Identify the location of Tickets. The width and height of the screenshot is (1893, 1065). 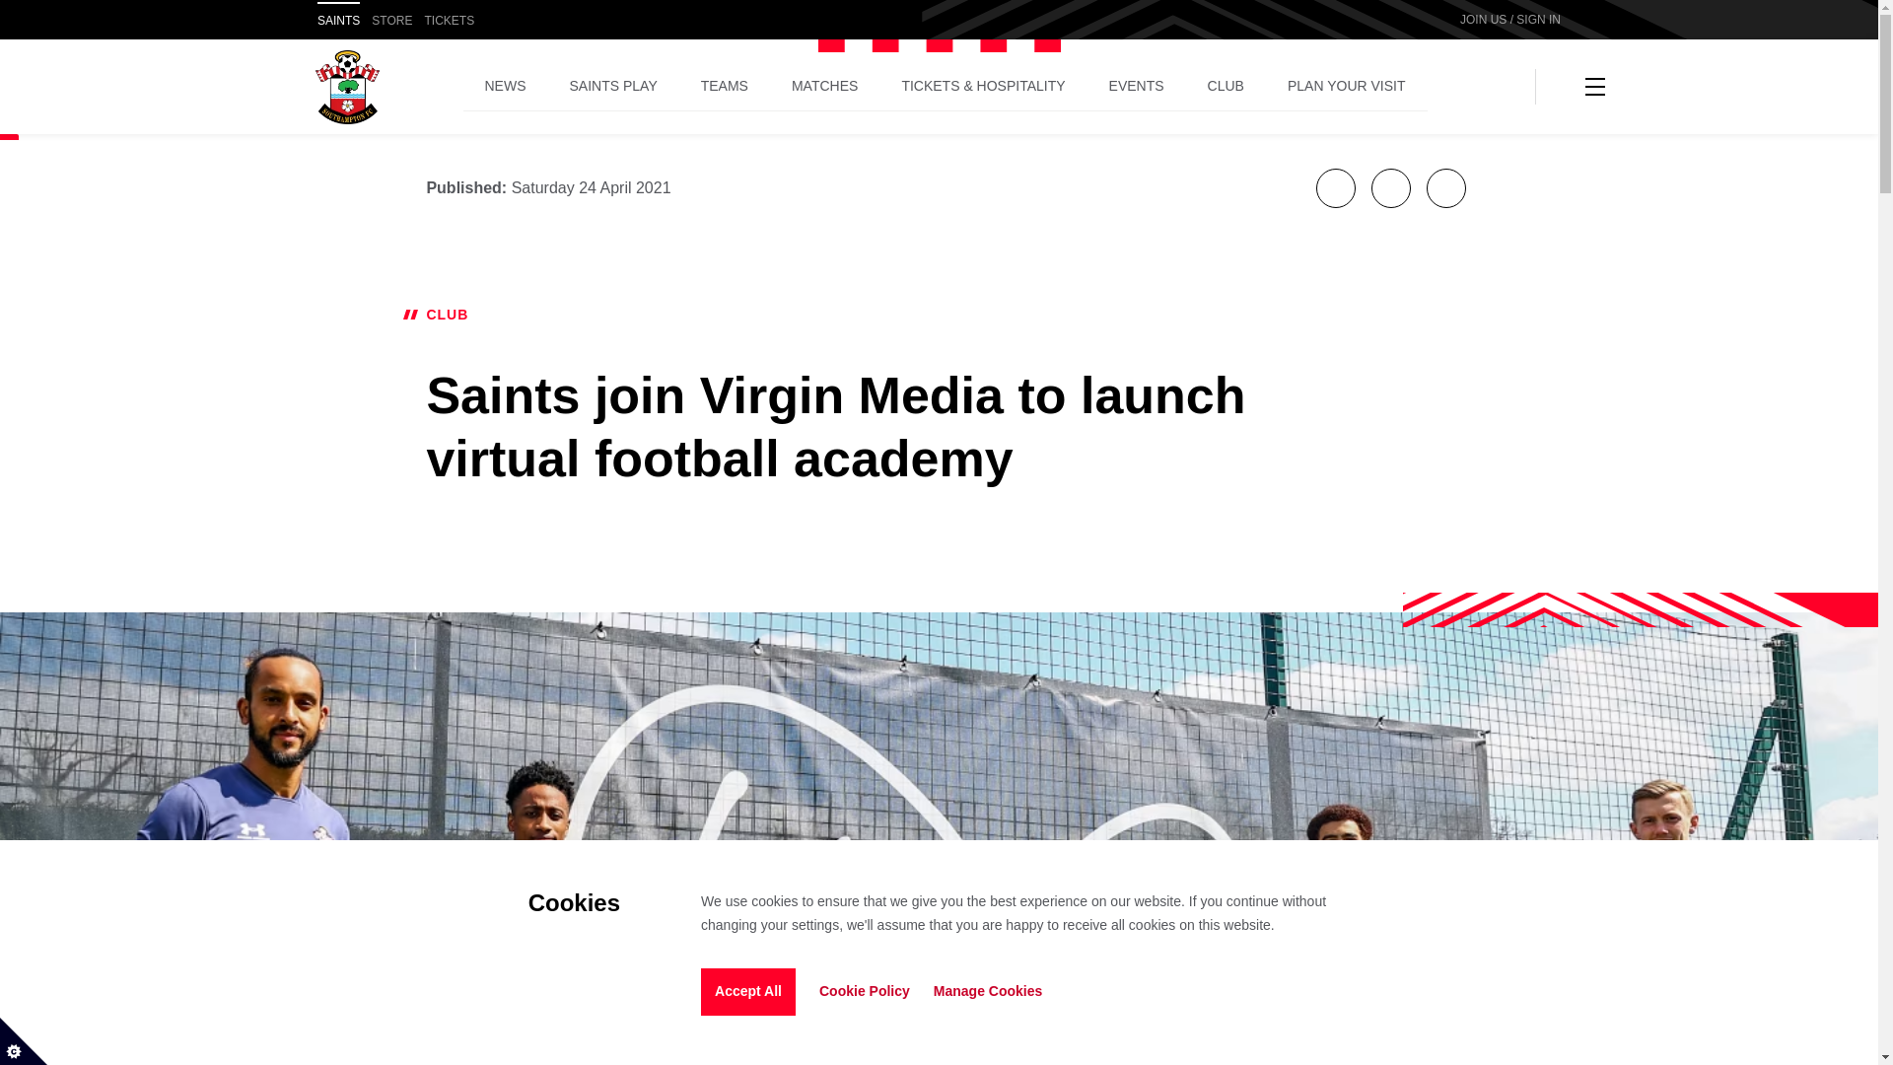
(450, 22).